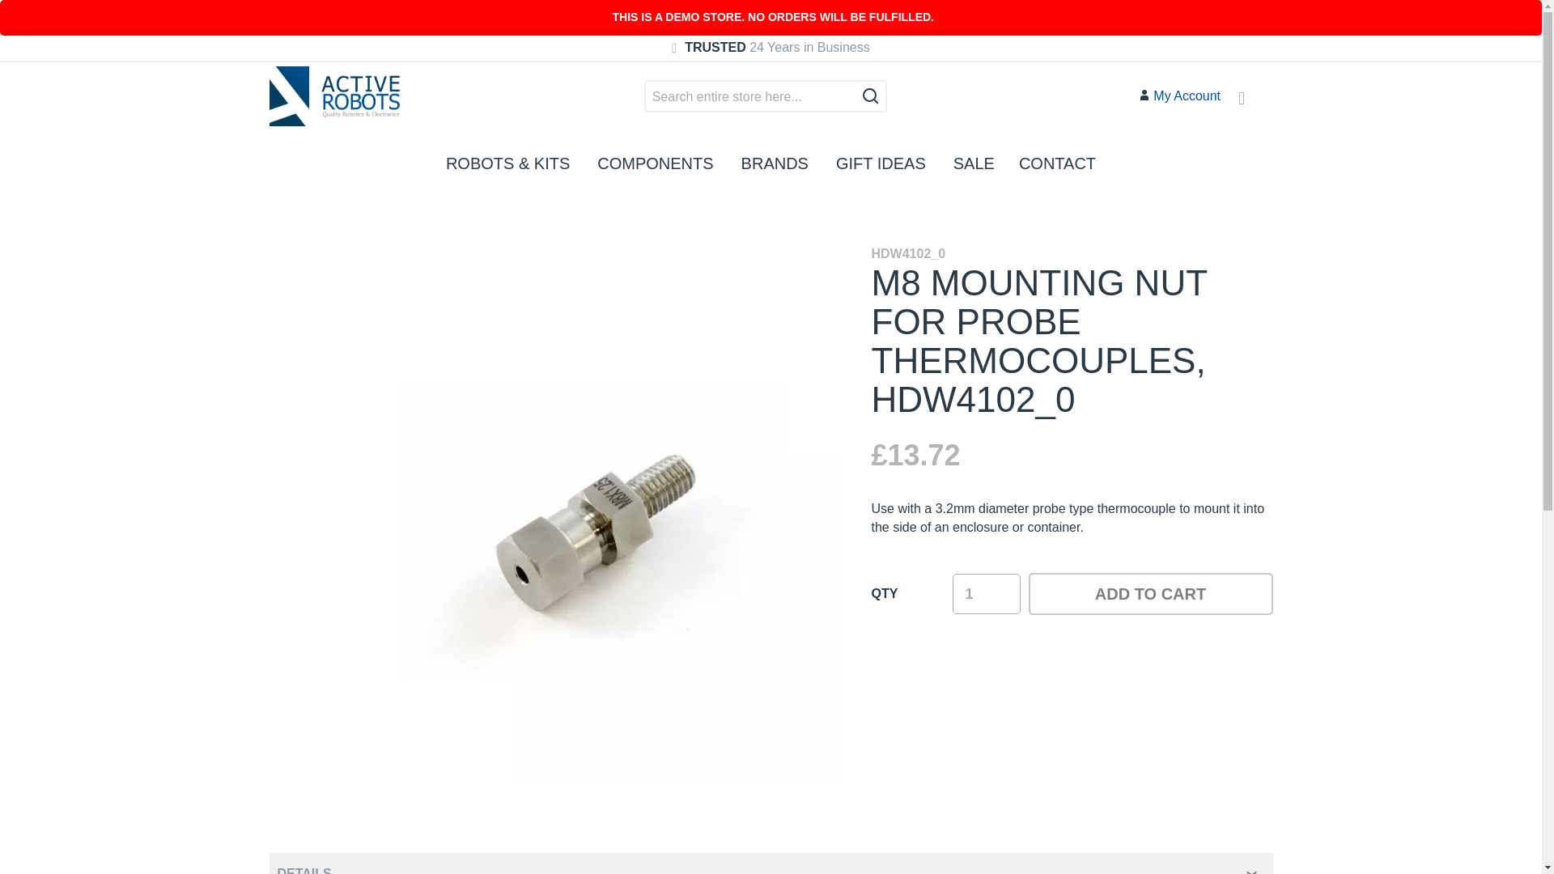 This screenshot has height=874, width=1554. What do you see at coordinates (1179, 96) in the screenshot?
I see `My Account` at bounding box center [1179, 96].